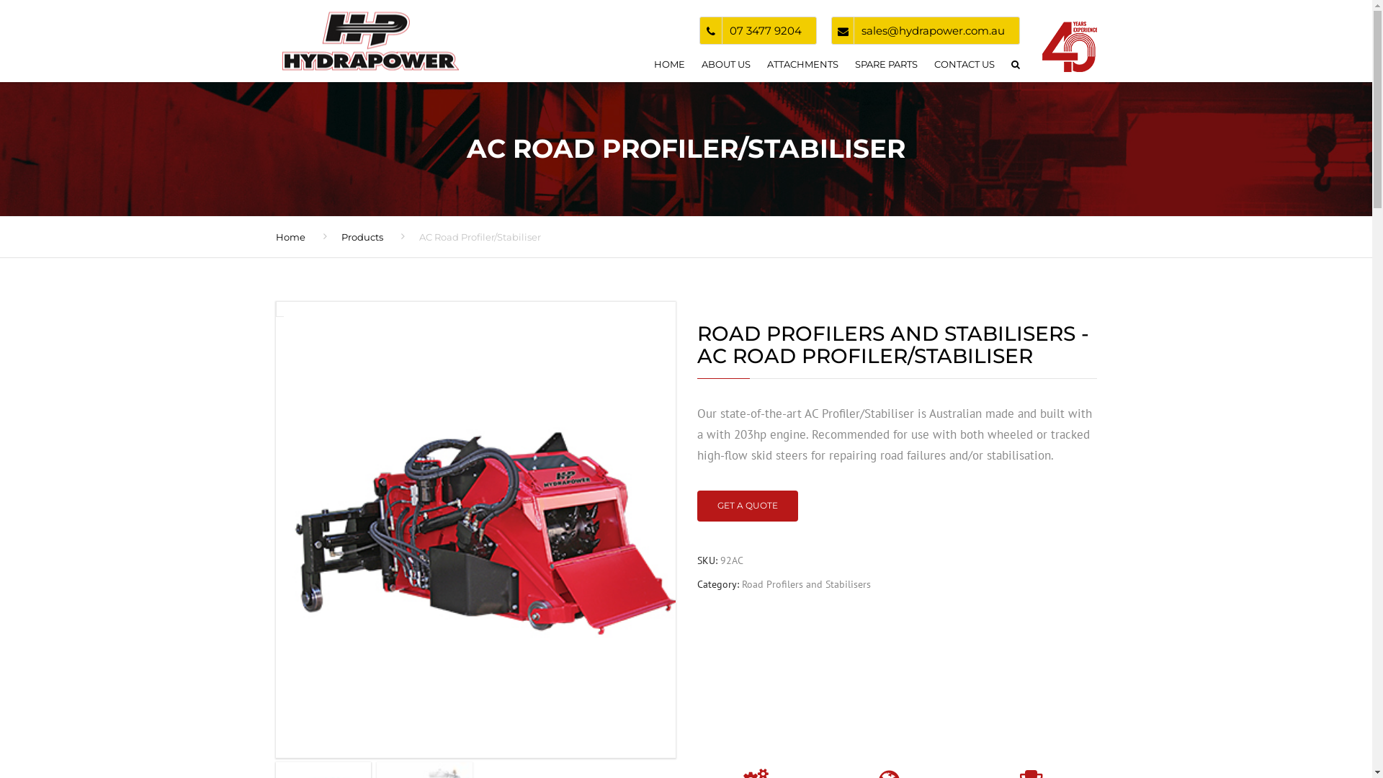  Describe the element at coordinates (290, 237) in the screenshot. I see `Home` at that location.